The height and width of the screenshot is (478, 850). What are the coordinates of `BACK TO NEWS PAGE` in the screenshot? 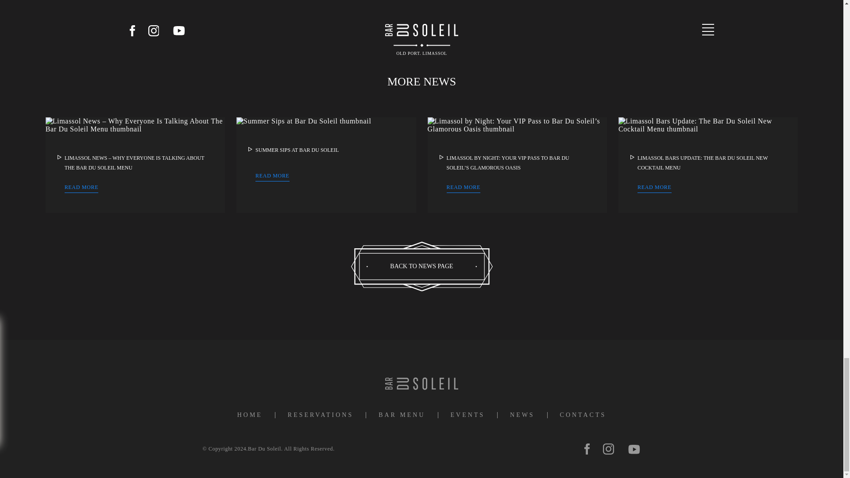 It's located at (421, 266).